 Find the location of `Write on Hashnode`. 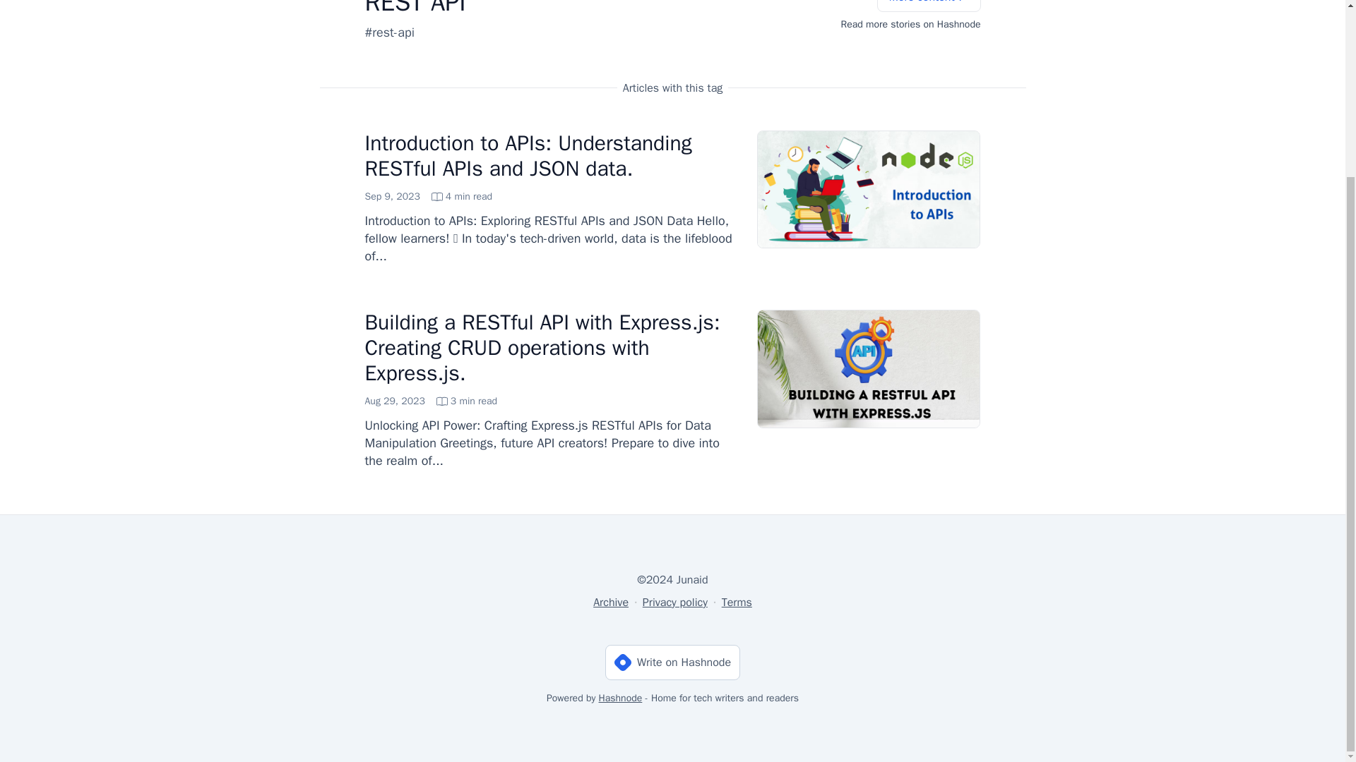

Write on Hashnode is located at coordinates (672, 662).